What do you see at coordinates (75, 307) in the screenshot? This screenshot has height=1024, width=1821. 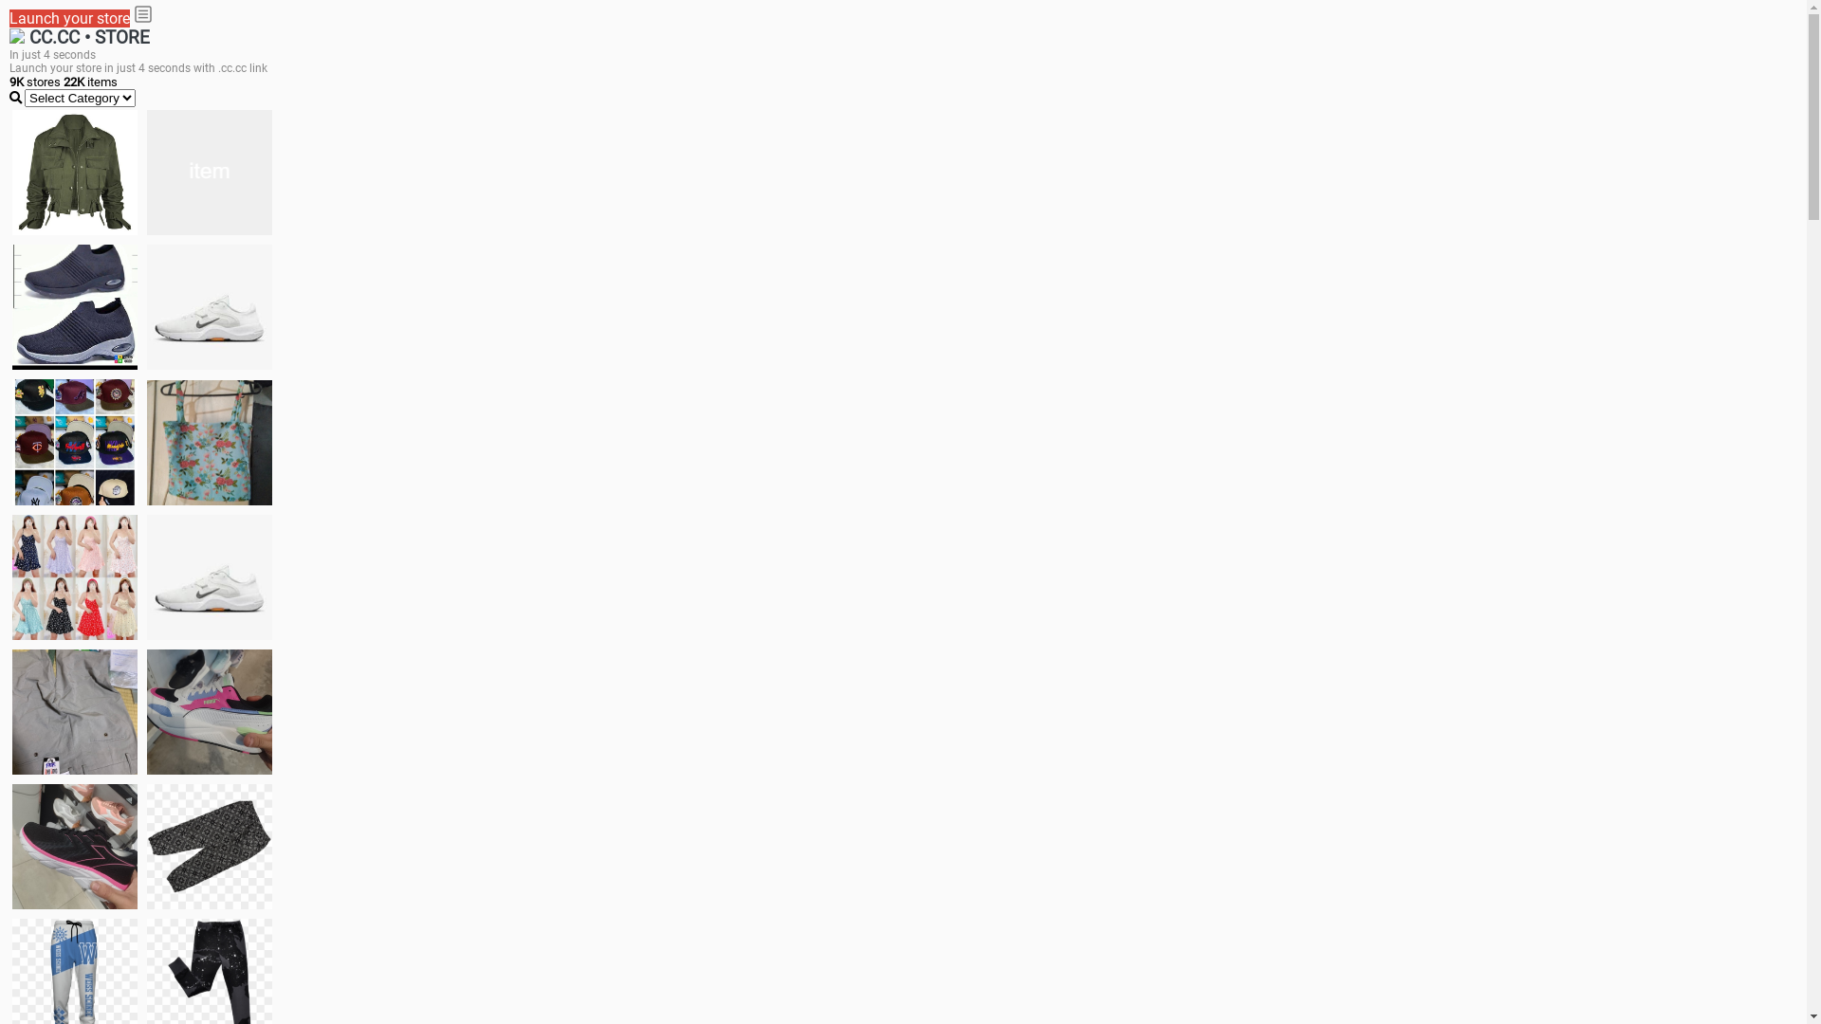 I see `shoes for boys` at bounding box center [75, 307].